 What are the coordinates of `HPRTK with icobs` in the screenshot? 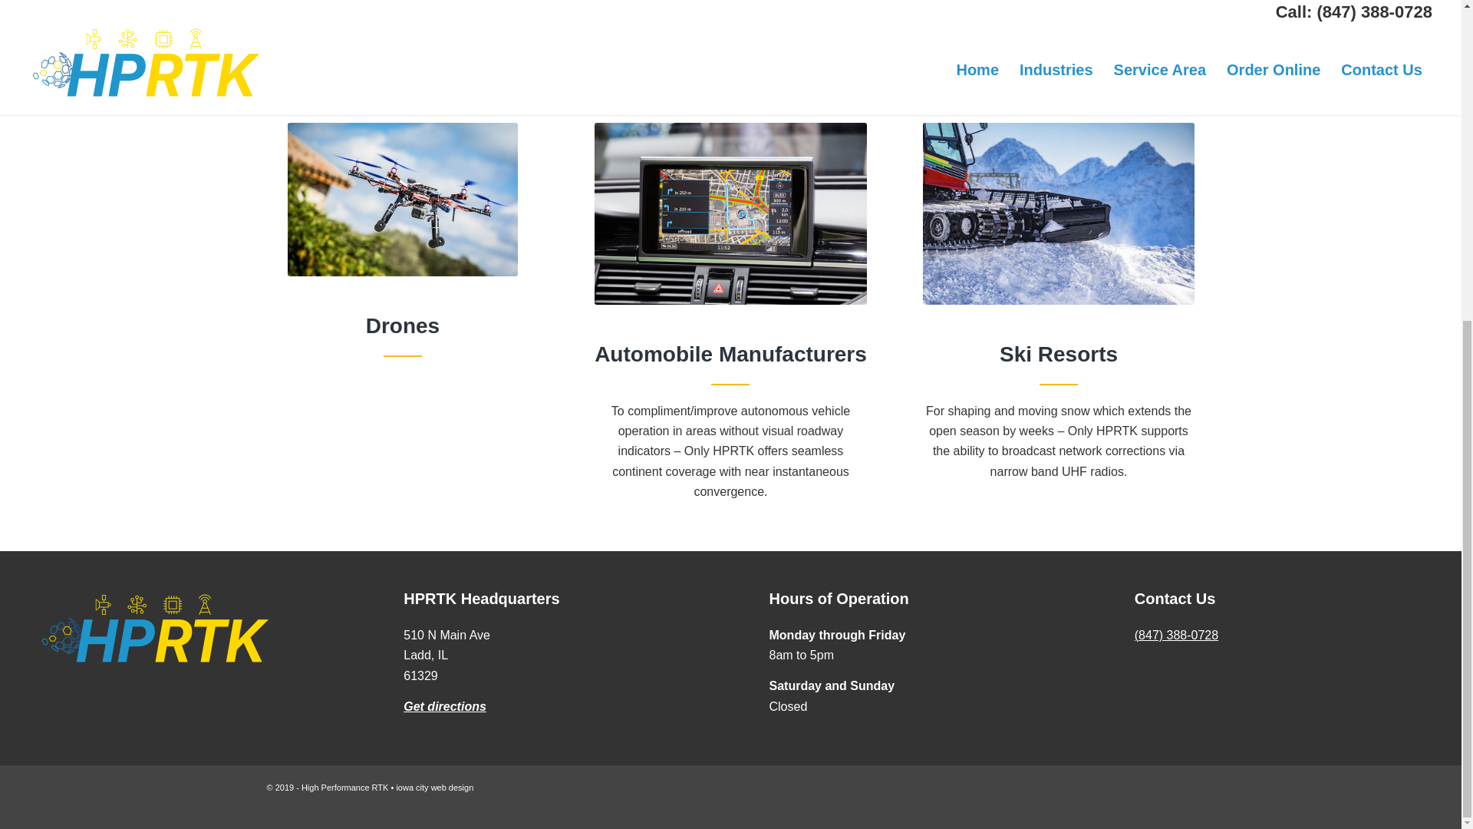 It's located at (153, 628).